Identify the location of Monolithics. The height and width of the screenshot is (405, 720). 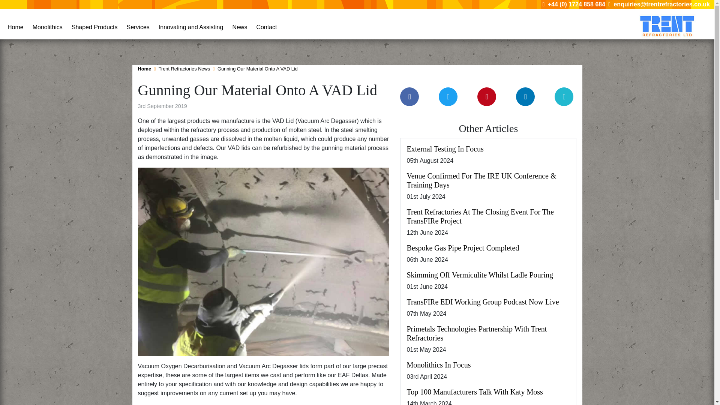
(47, 25).